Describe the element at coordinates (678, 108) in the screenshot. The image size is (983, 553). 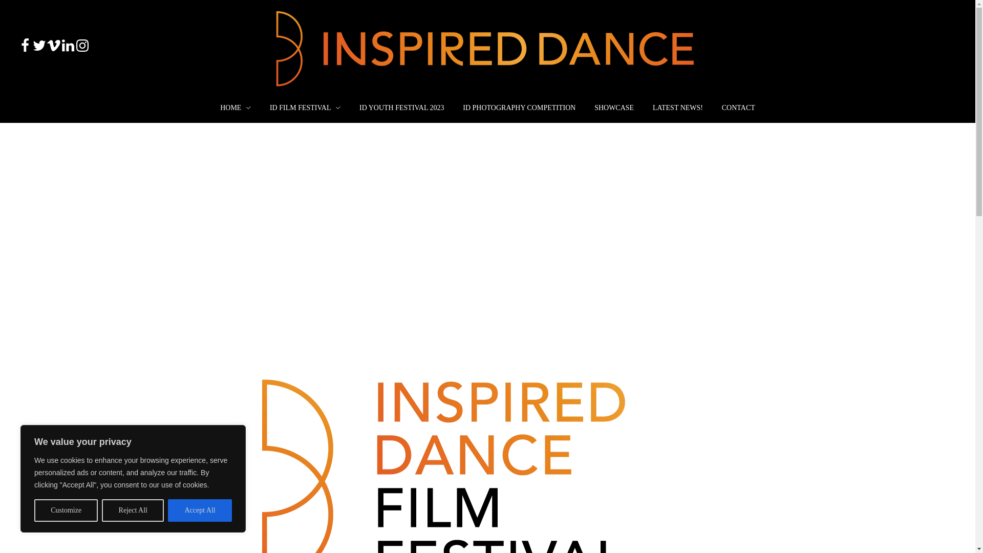
I see `LATEST NEWS!` at that location.